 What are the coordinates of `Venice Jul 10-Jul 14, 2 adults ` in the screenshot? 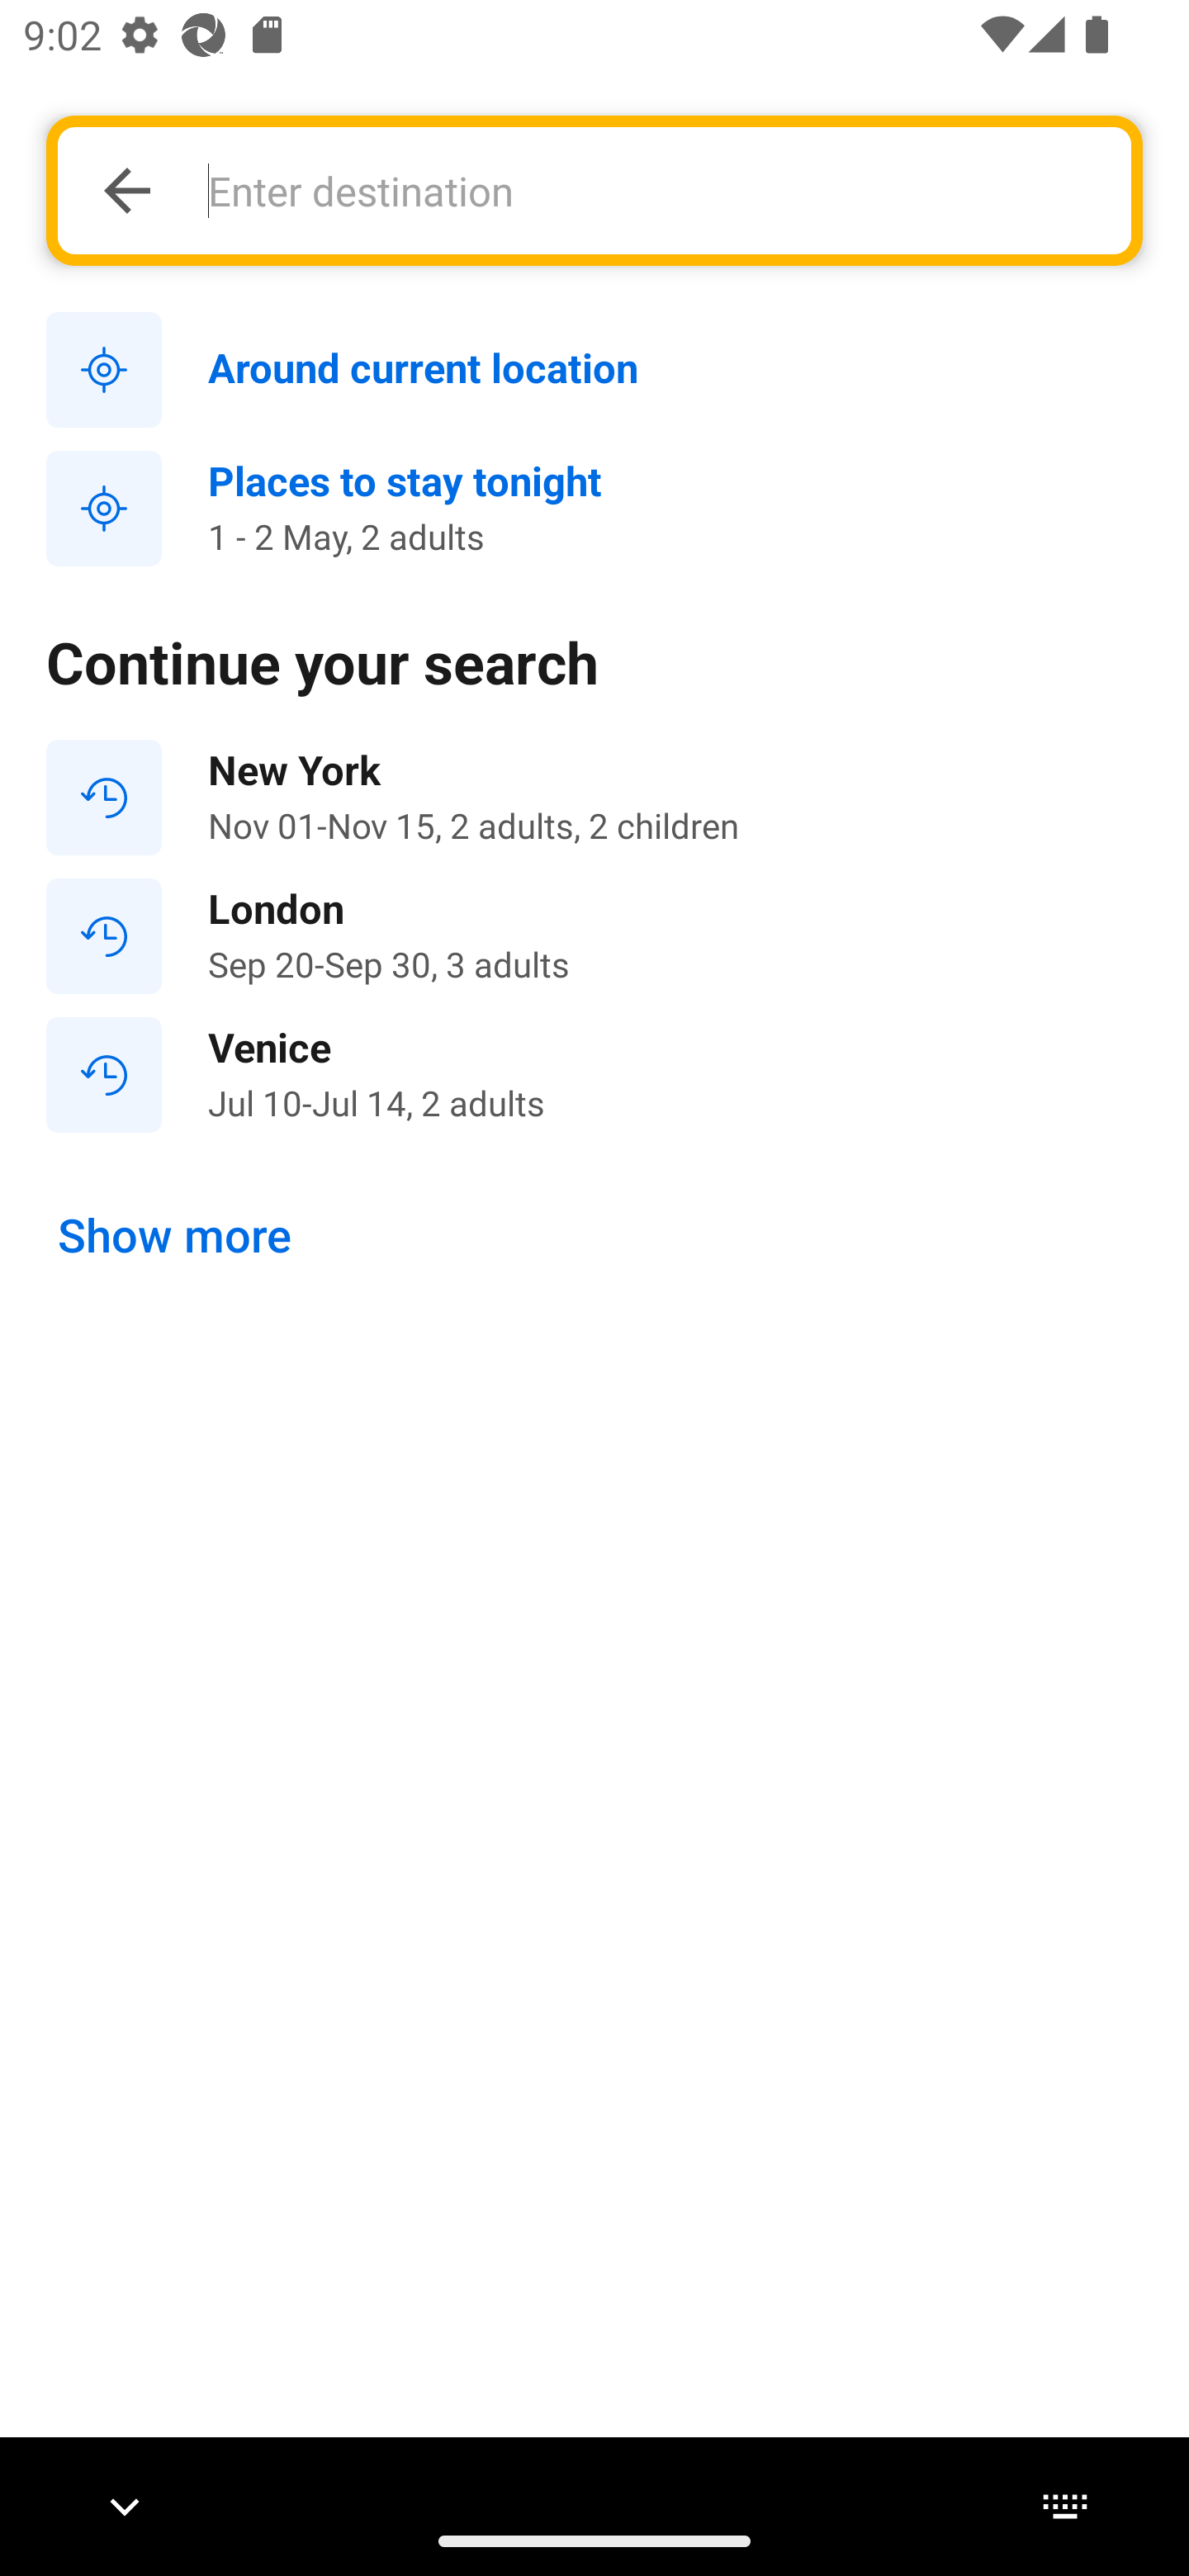 It's located at (594, 1073).